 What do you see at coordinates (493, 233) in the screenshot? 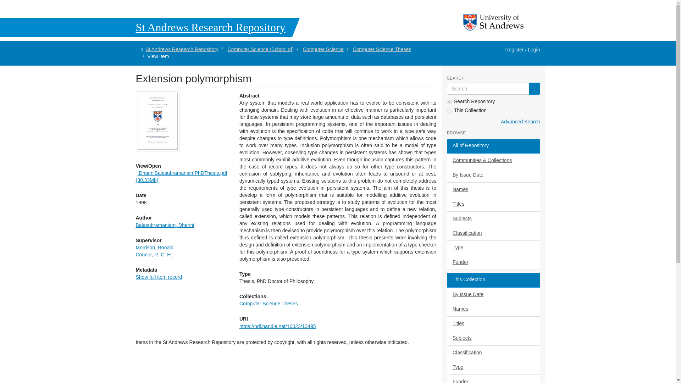
I see `Classification` at bounding box center [493, 233].